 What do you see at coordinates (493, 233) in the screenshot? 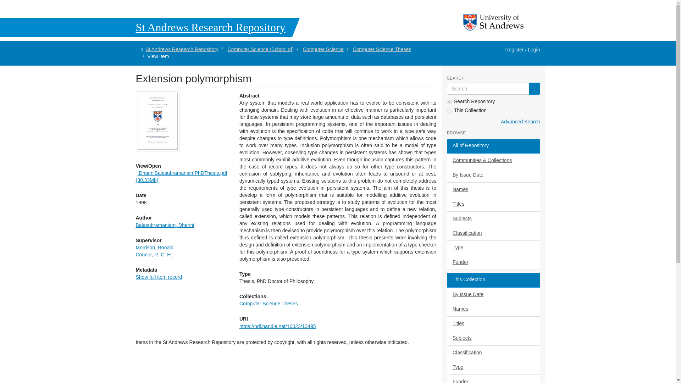
I see `Classification` at bounding box center [493, 233].